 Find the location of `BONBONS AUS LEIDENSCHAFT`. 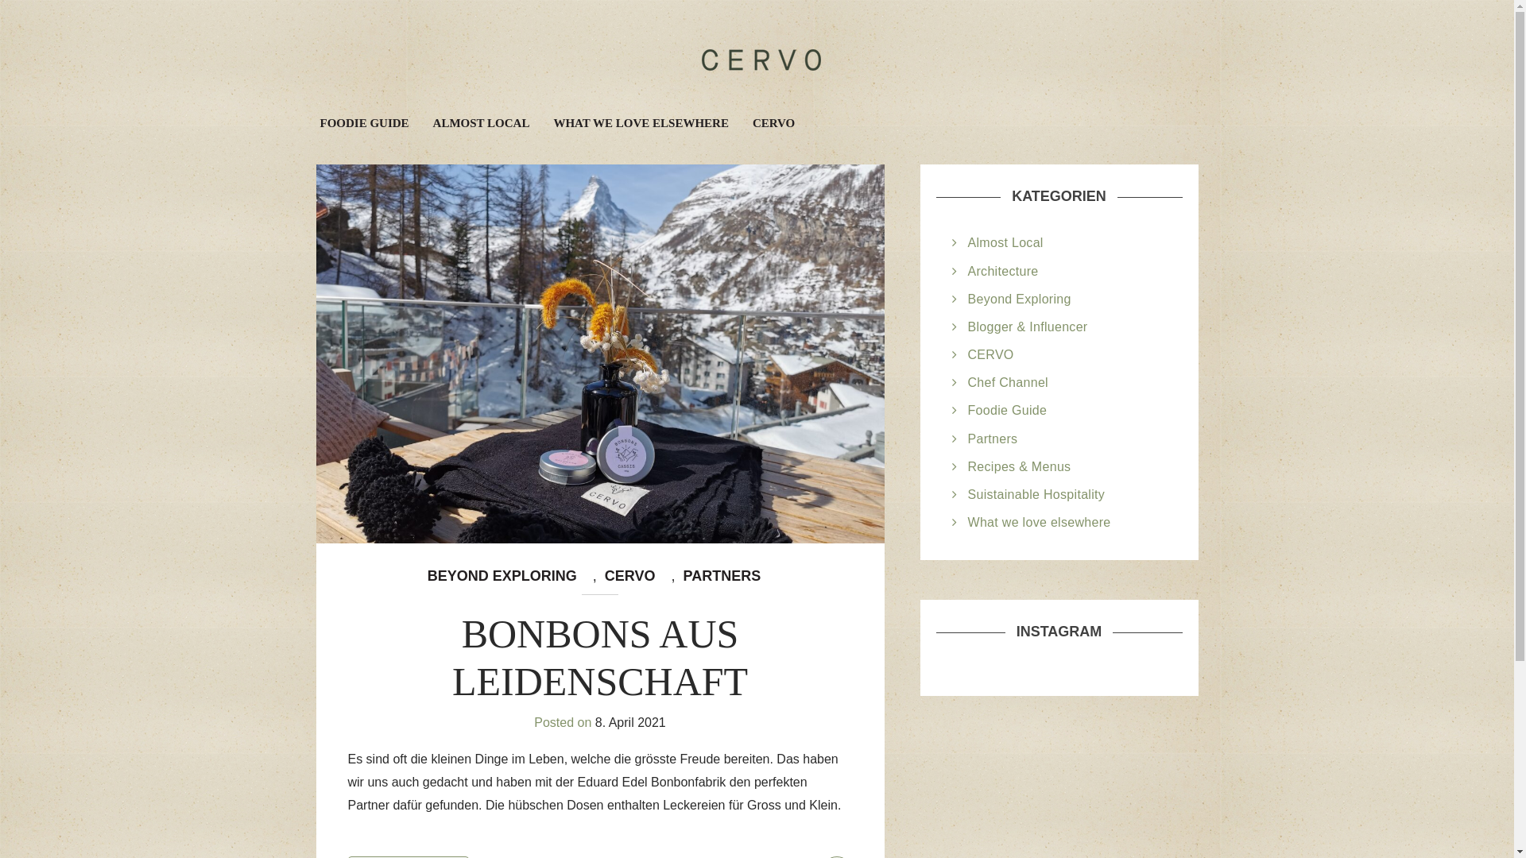

BONBONS AUS LEIDENSCHAFT is located at coordinates (600, 658).